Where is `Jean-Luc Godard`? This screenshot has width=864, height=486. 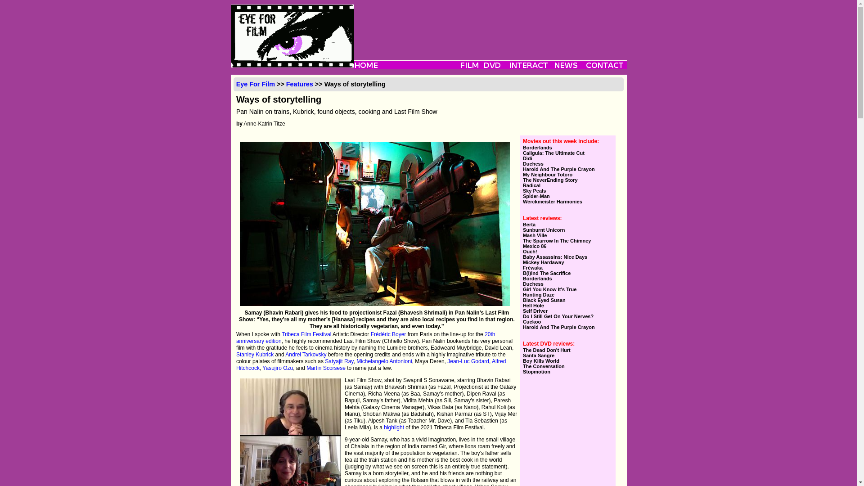 Jean-Luc Godard is located at coordinates (468, 361).